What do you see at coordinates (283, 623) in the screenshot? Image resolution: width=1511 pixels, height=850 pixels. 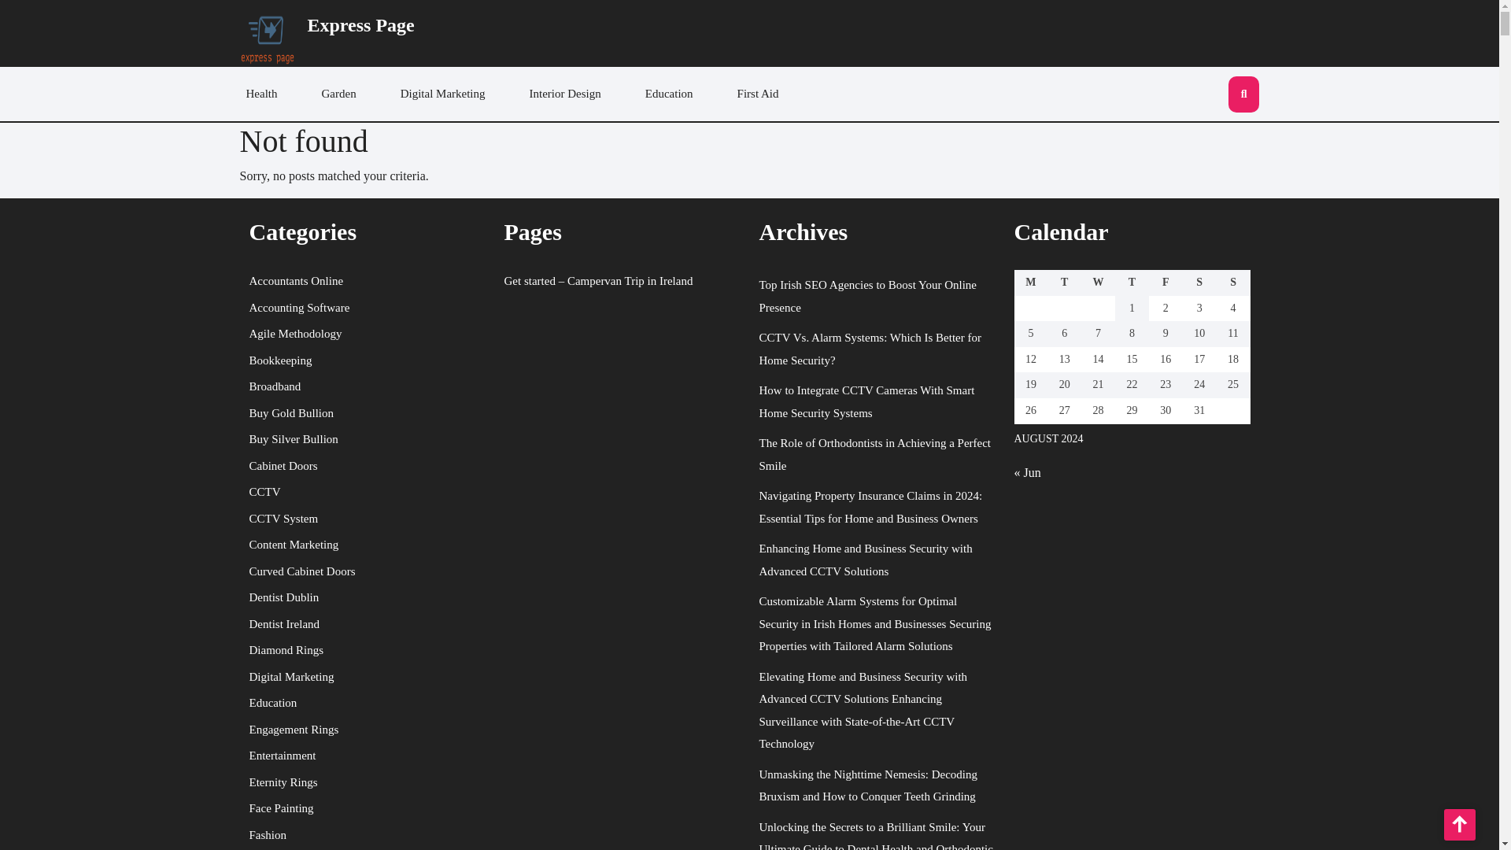 I see `Dentist Ireland` at bounding box center [283, 623].